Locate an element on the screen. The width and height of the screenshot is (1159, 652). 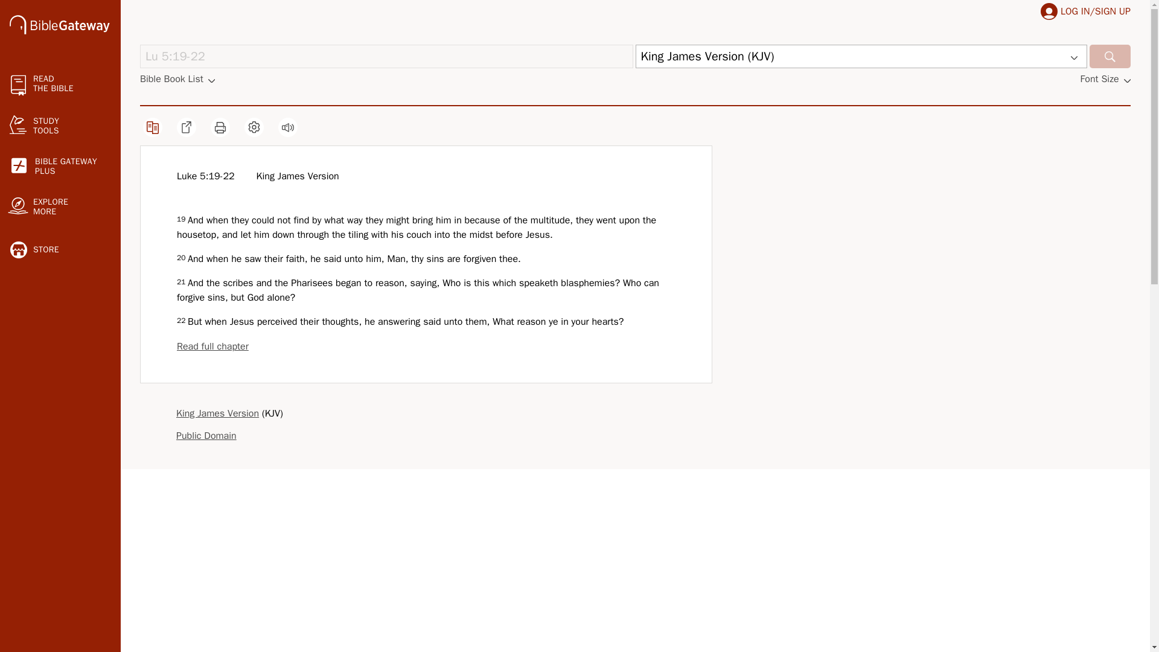
account is located at coordinates (59, 24).